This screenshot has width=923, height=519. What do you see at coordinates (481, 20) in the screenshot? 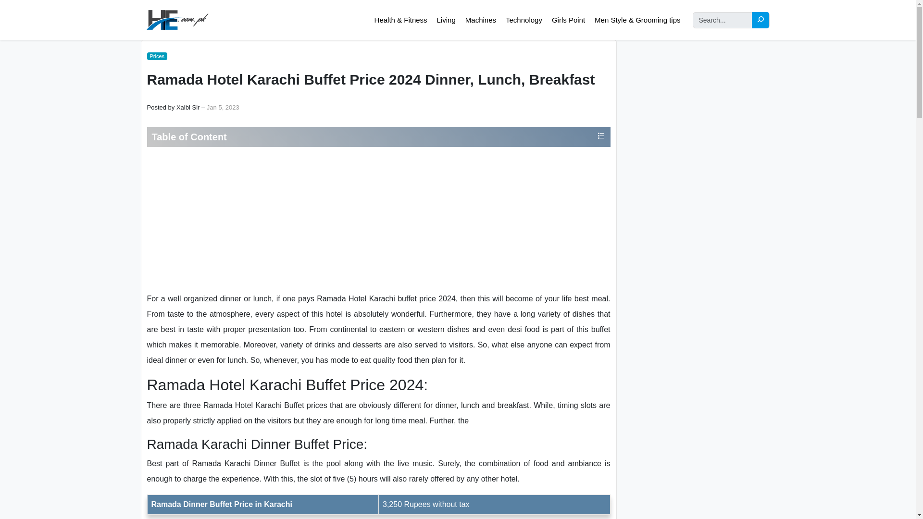
I see `Machines` at bounding box center [481, 20].